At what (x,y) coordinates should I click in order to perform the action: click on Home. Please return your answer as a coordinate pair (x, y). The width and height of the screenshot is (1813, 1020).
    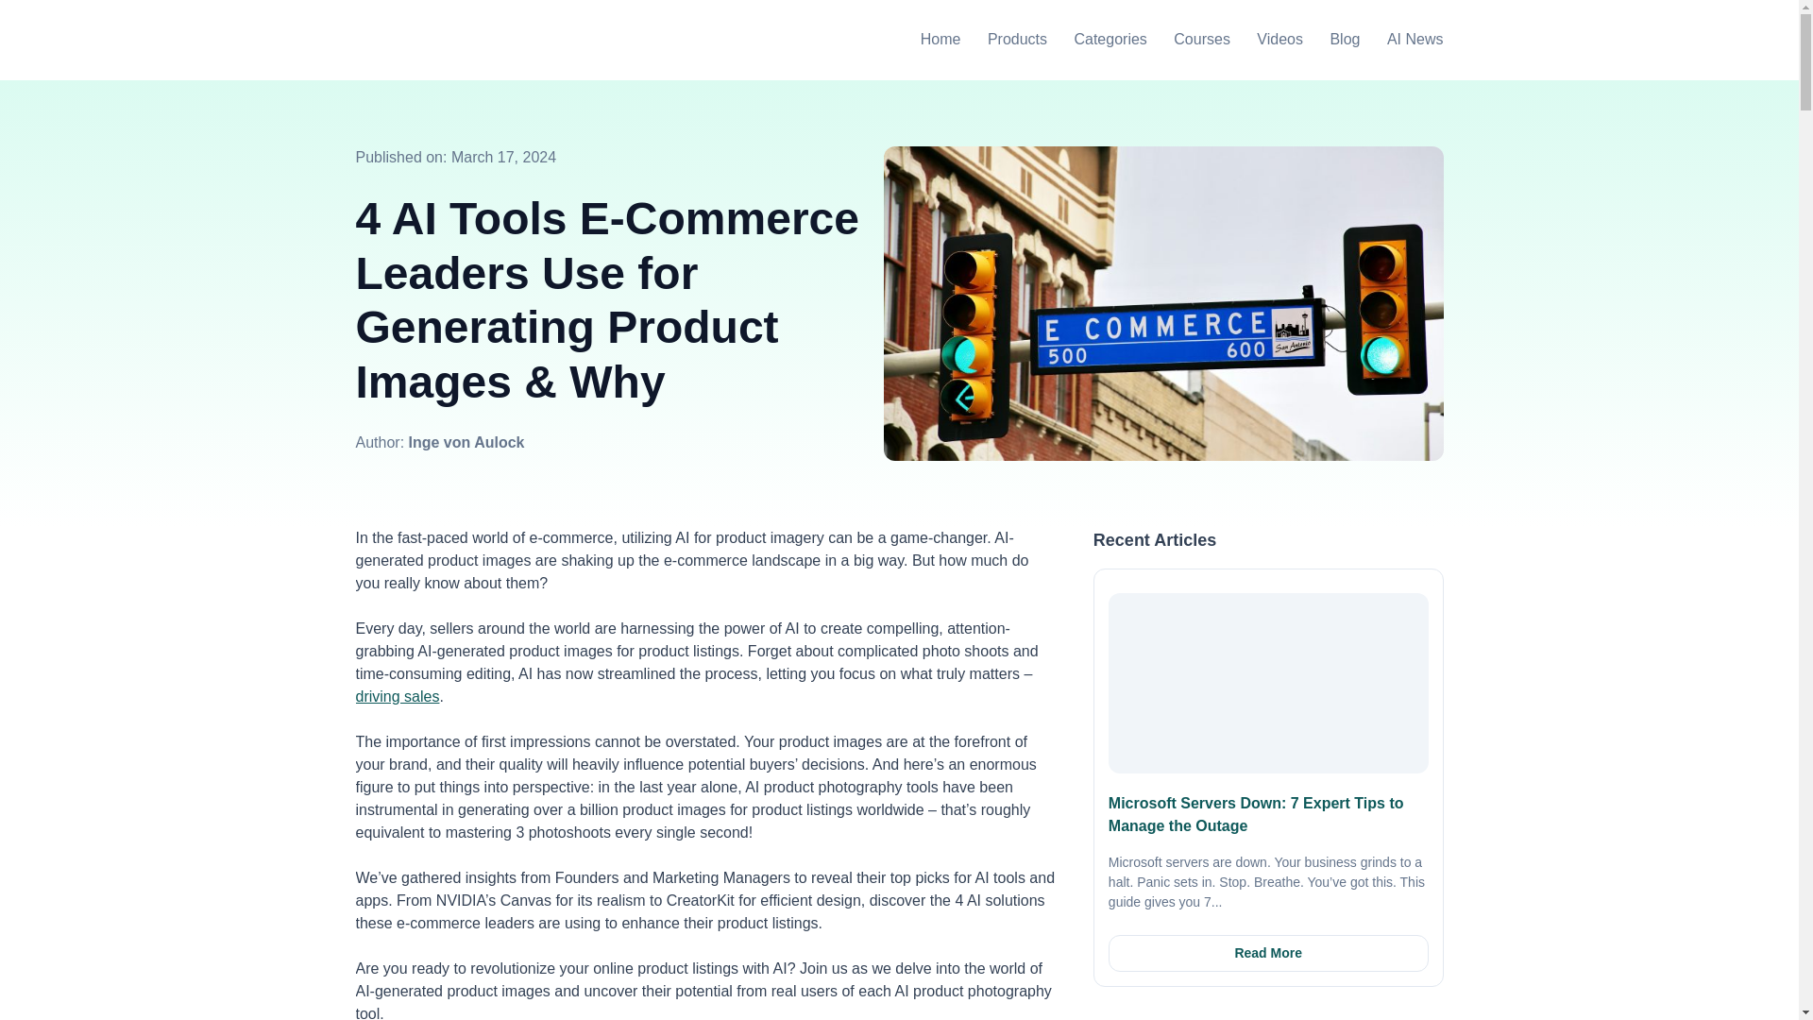
    Looking at the image, I should click on (940, 41).